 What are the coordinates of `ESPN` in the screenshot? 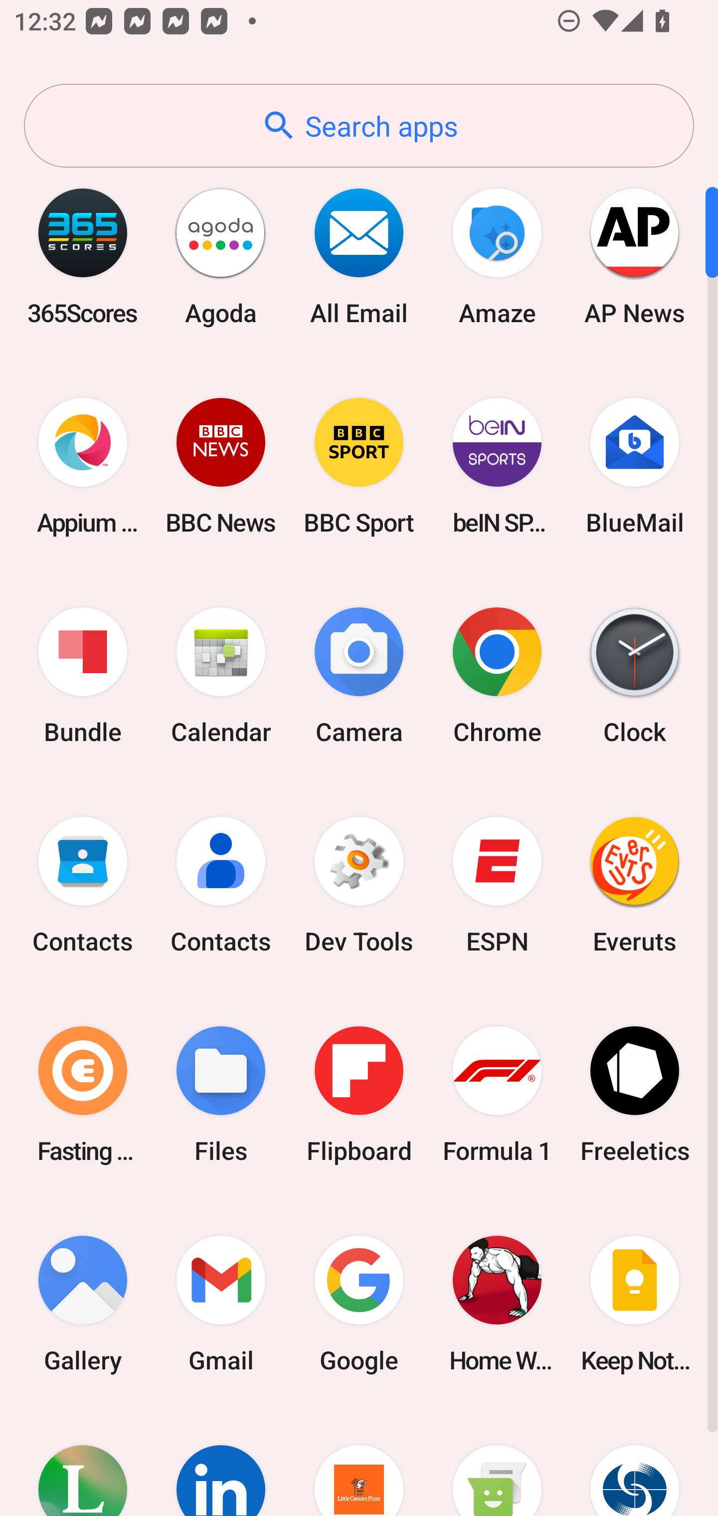 It's located at (497, 885).